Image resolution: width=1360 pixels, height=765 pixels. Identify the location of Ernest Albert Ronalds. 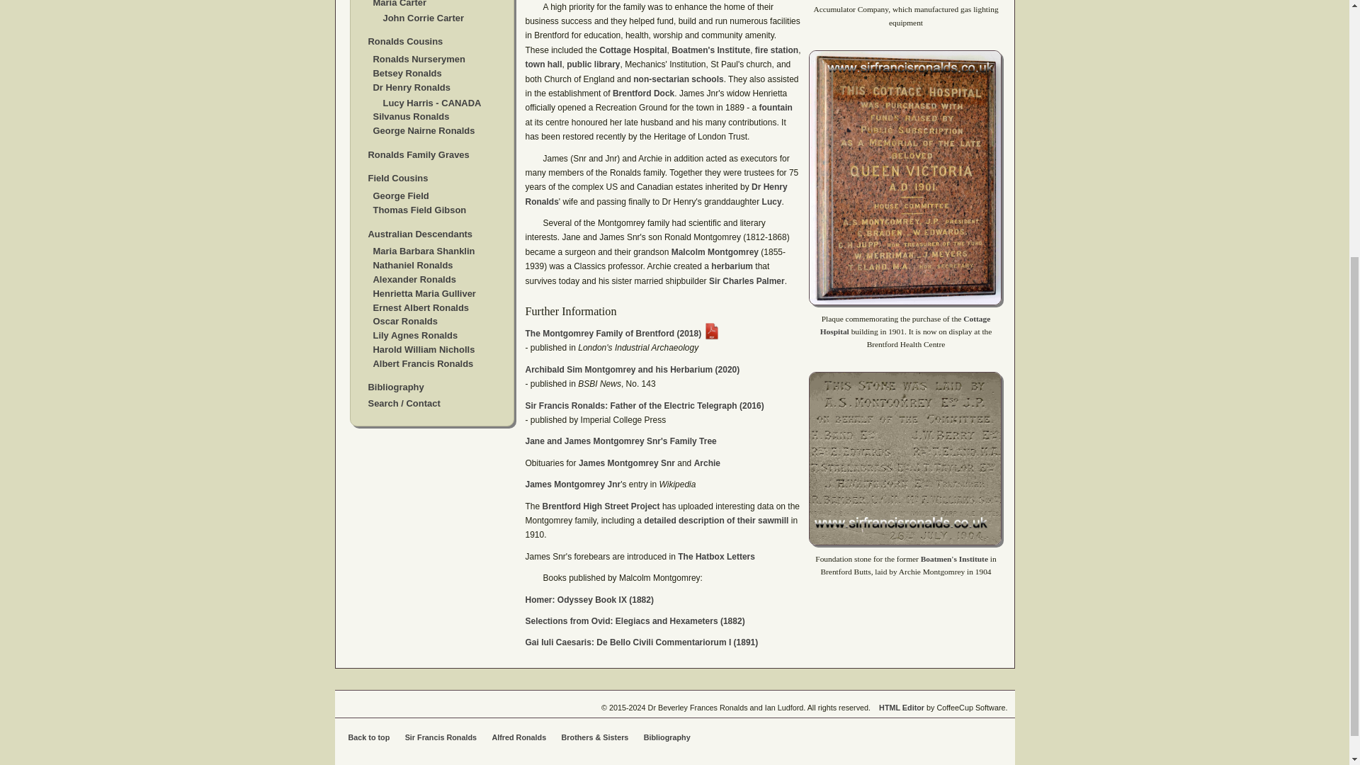
(421, 307).